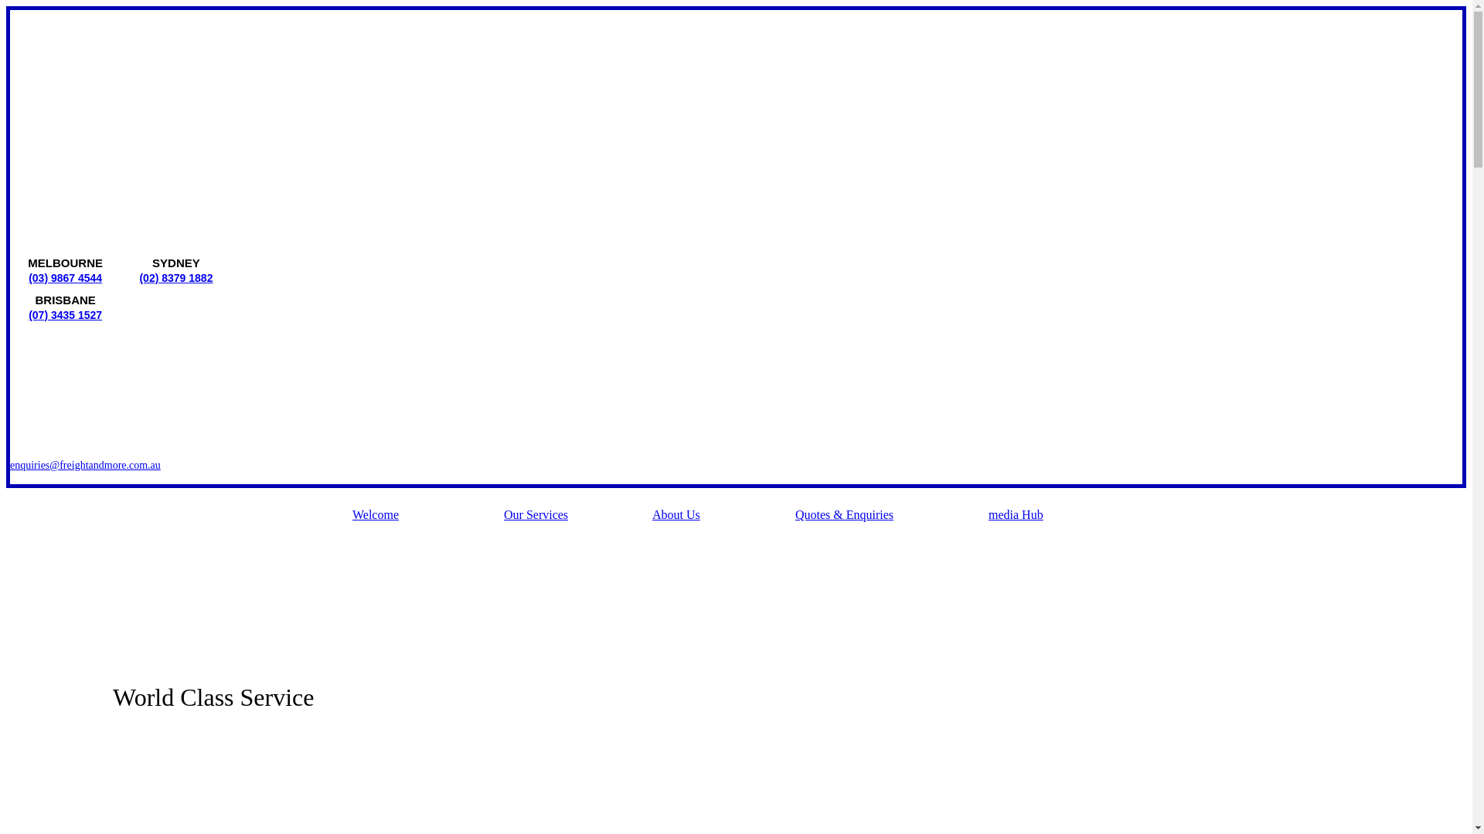 This screenshot has width=1484, height=834. What do you see at coordinates (176, 278) in the screenshot?
I see `(02) 8379 1882` at bounding box center [176, 278].